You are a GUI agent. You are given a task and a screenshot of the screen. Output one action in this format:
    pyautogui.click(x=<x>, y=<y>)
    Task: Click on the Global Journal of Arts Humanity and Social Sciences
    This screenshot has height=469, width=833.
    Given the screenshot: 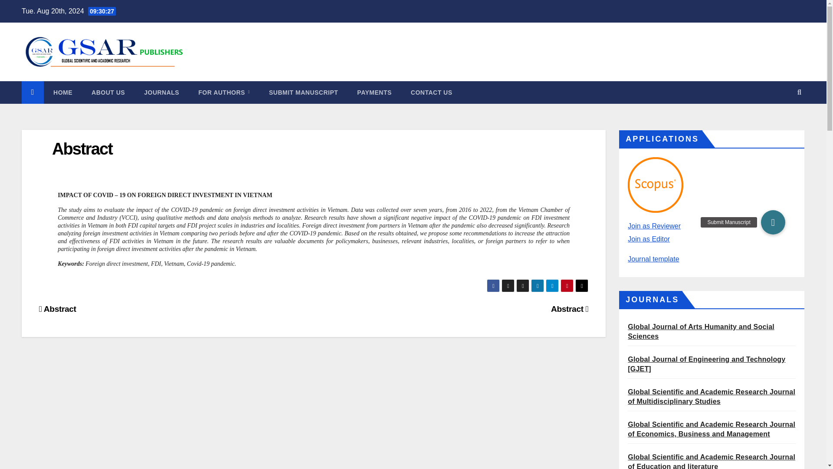 What is the action you would take?
    pyautogui.click(x=701, y=332)
    